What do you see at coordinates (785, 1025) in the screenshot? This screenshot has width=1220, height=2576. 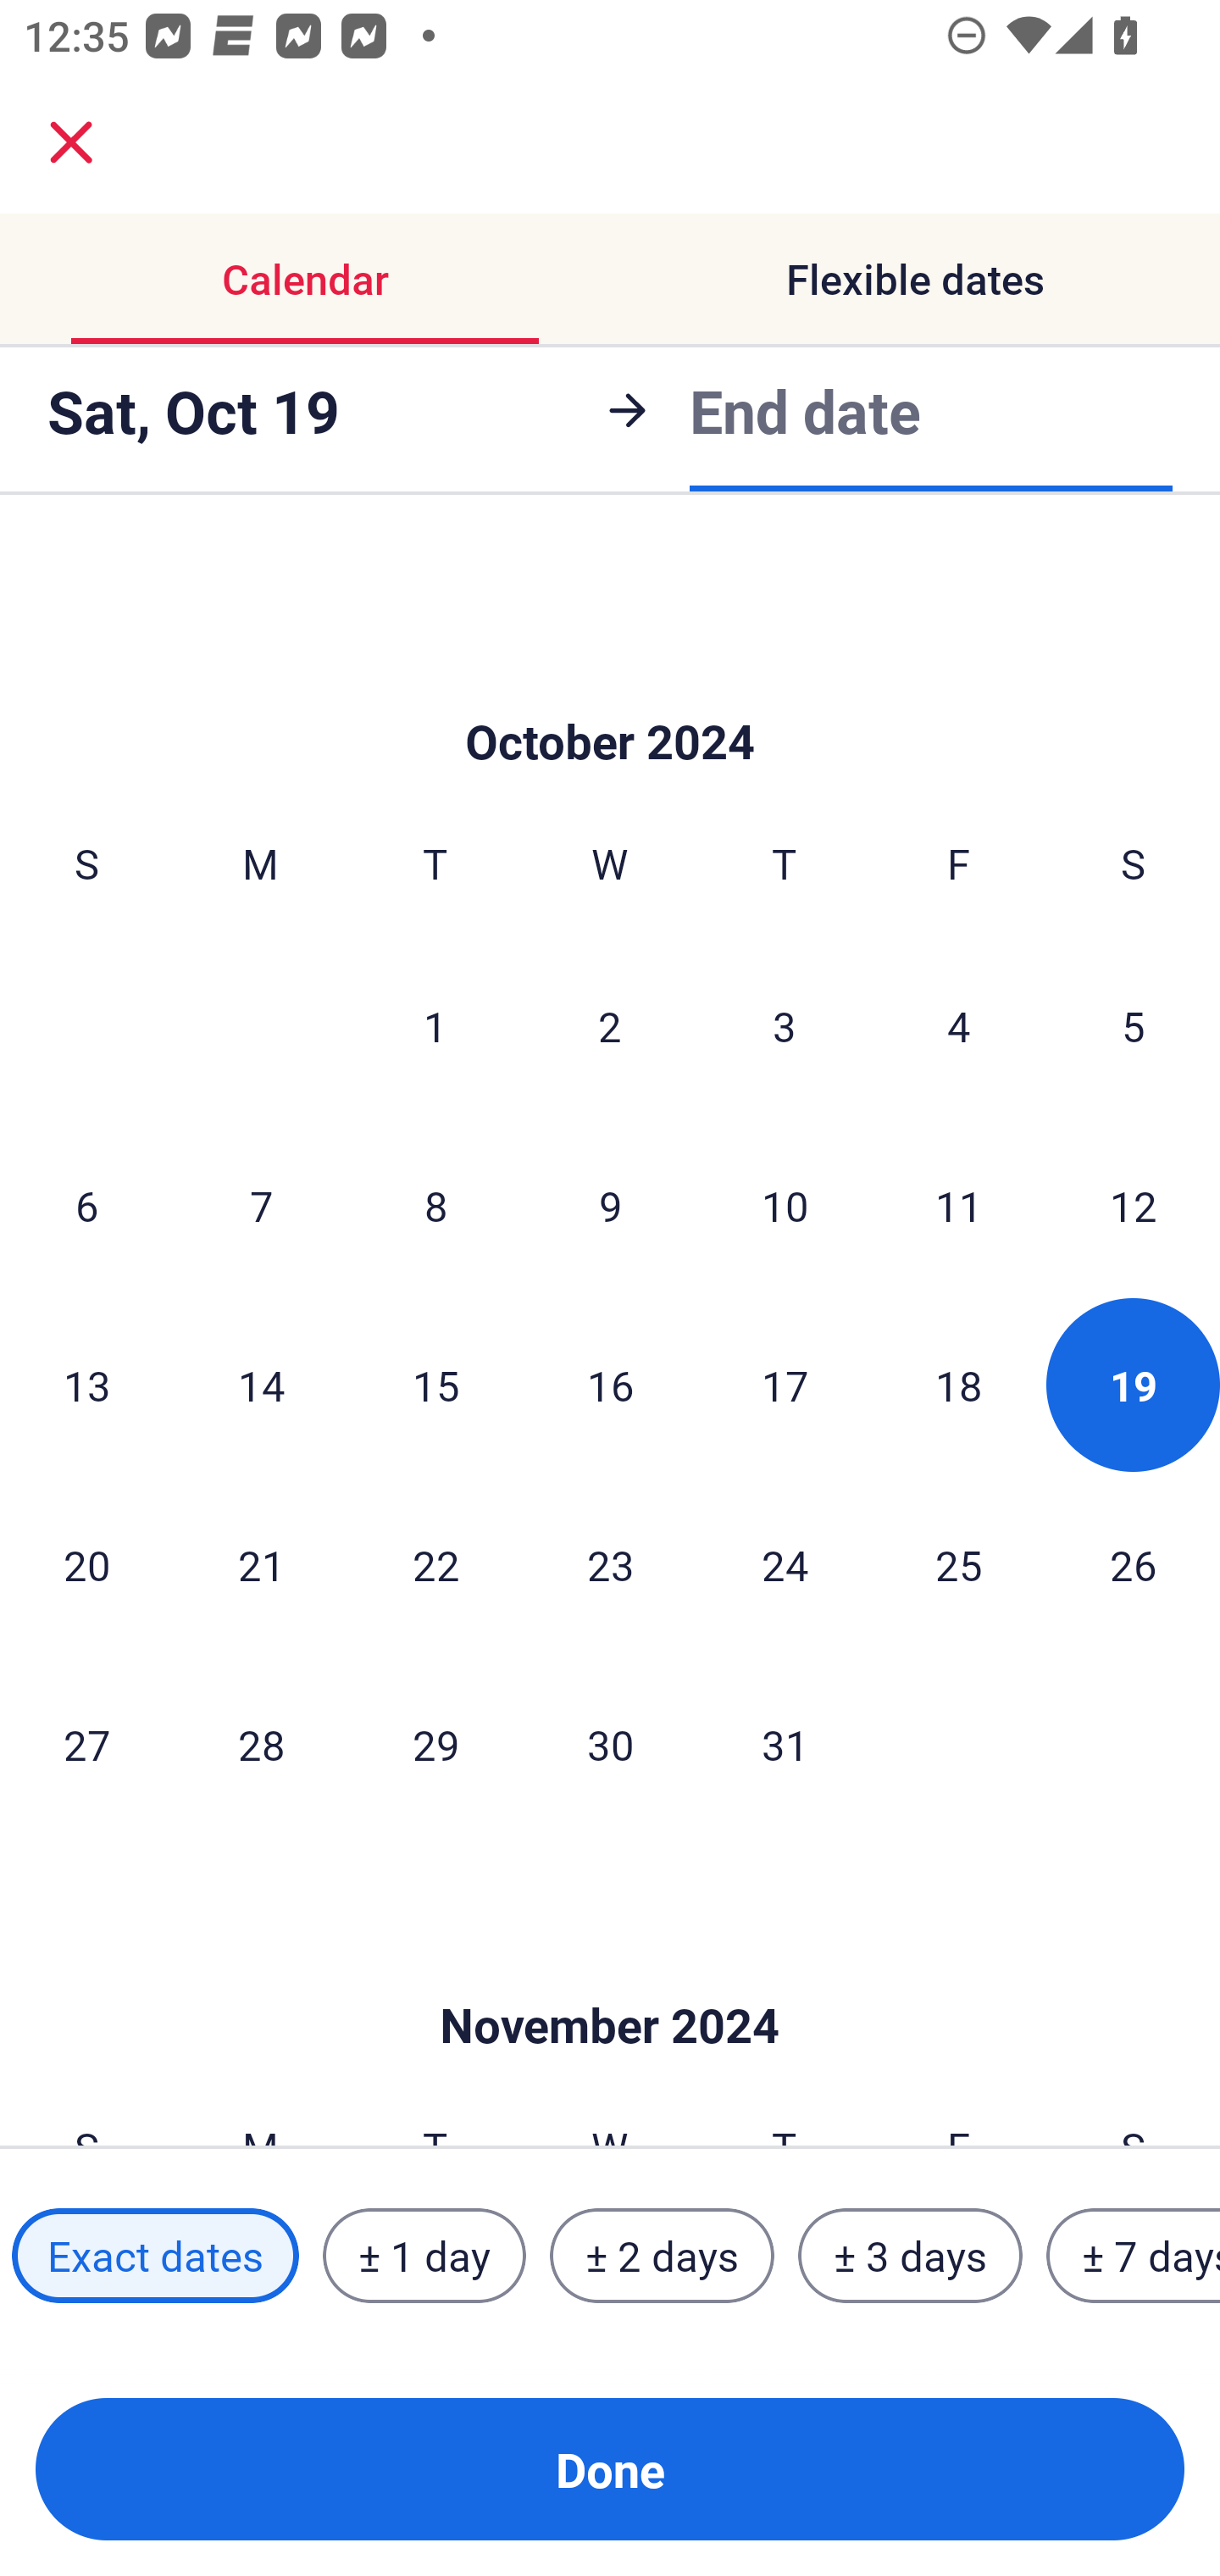 I see `3 Thursday, October 3, 2024` at bounding box center [785, 1025].